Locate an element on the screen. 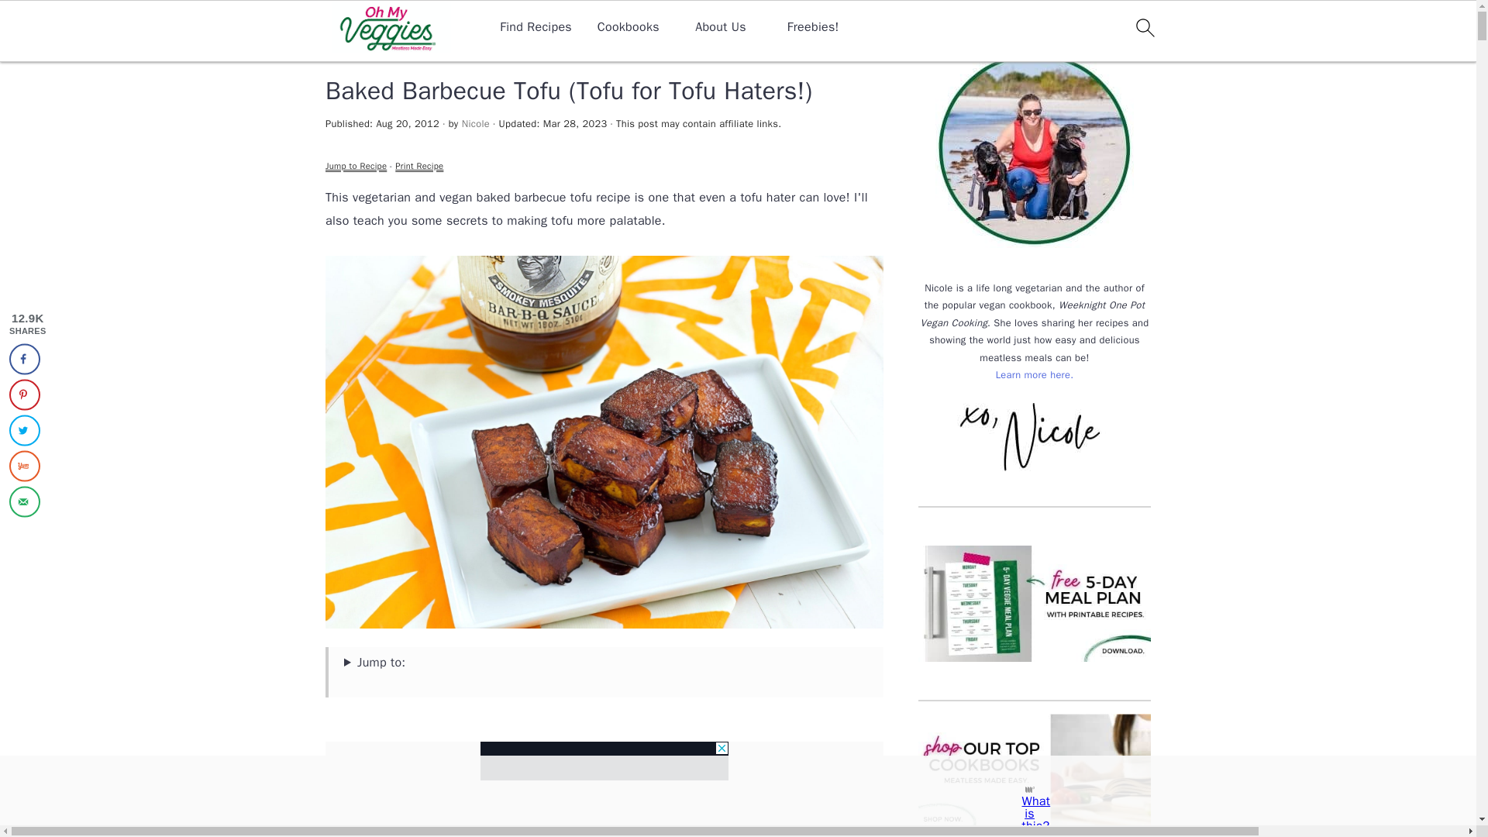  About Us is located at coordinates (721, 27).